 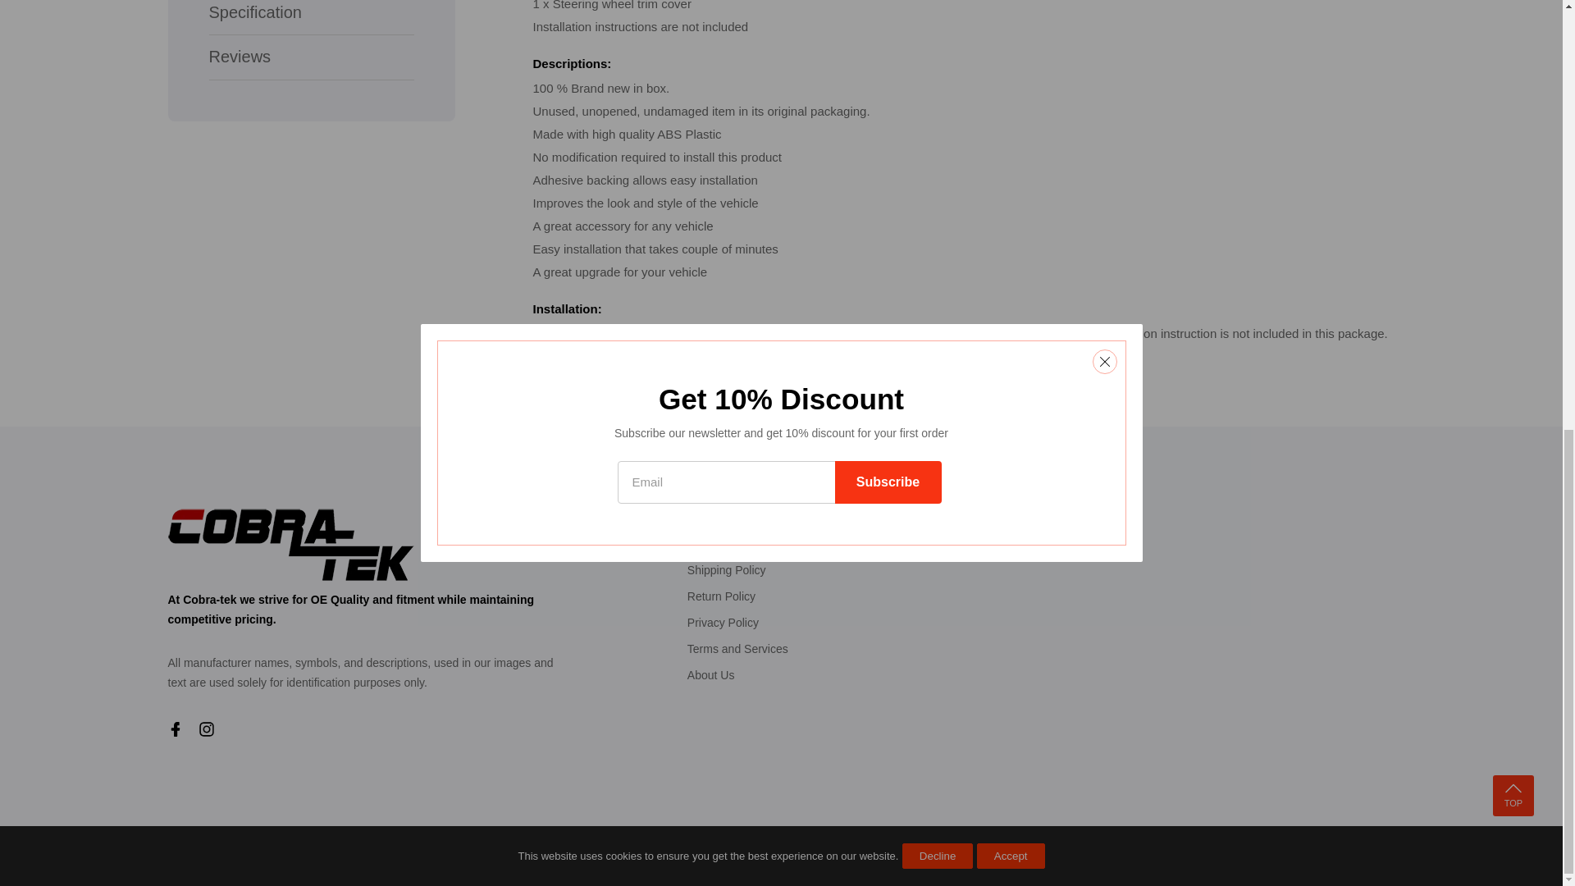 I want to click on Decline, so click(x=938, y=23).